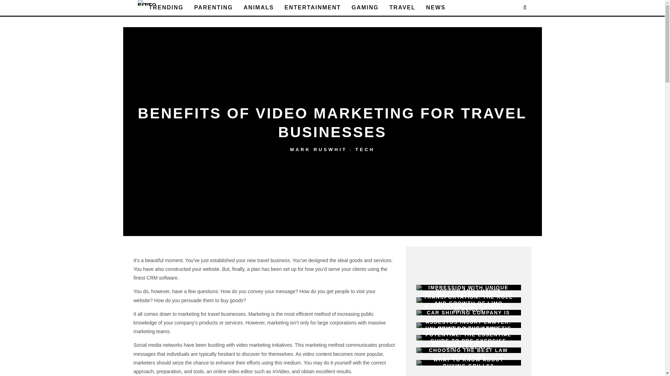  What do you see at coordinates (166, 8) in the screenshot?
I see `TRENDING` at bounding box center [166, 8].